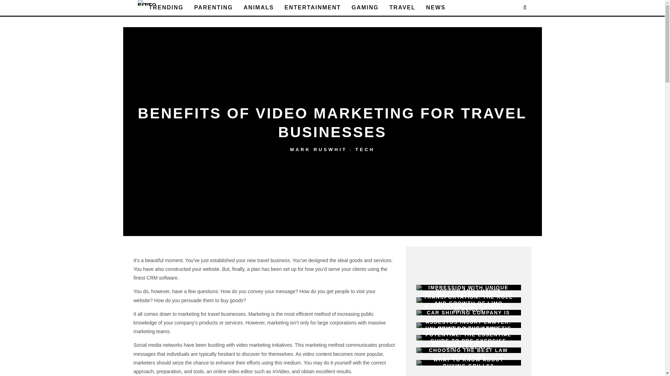  What do you see at coordinates (166, 8) in the screenshot?
I see `TRENDING` at bounding box center [166, 8].